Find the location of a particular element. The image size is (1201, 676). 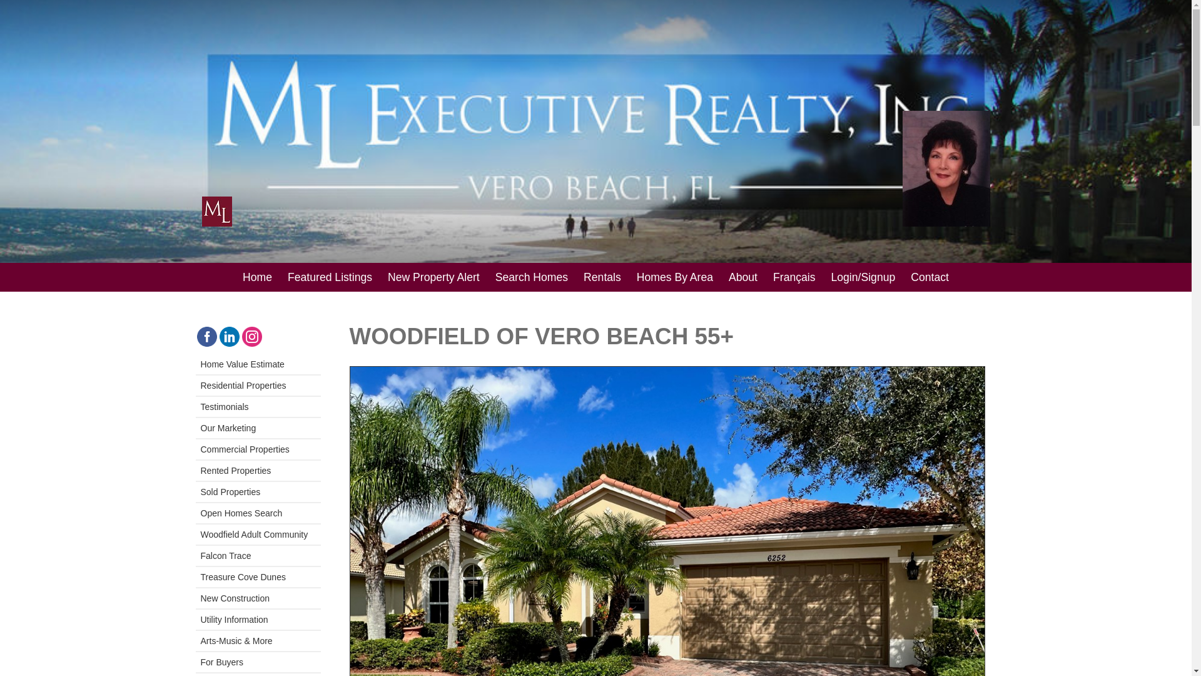

Rentals is located at coordinates (602, 277).